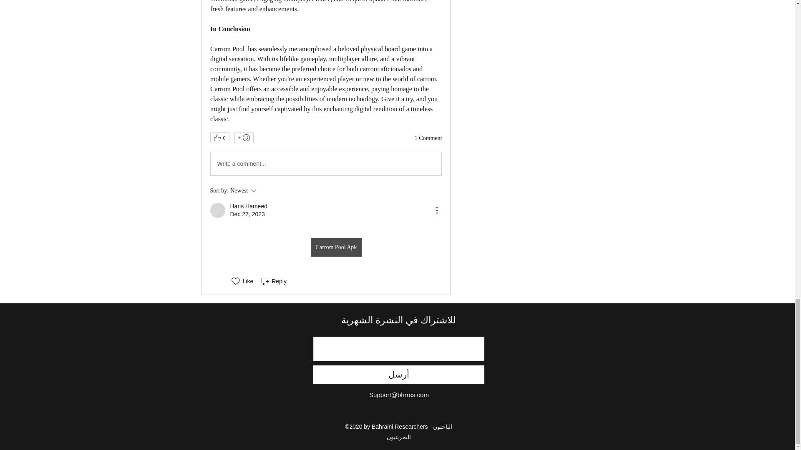  I want to click on Haris Hameed, so click(249, 207).